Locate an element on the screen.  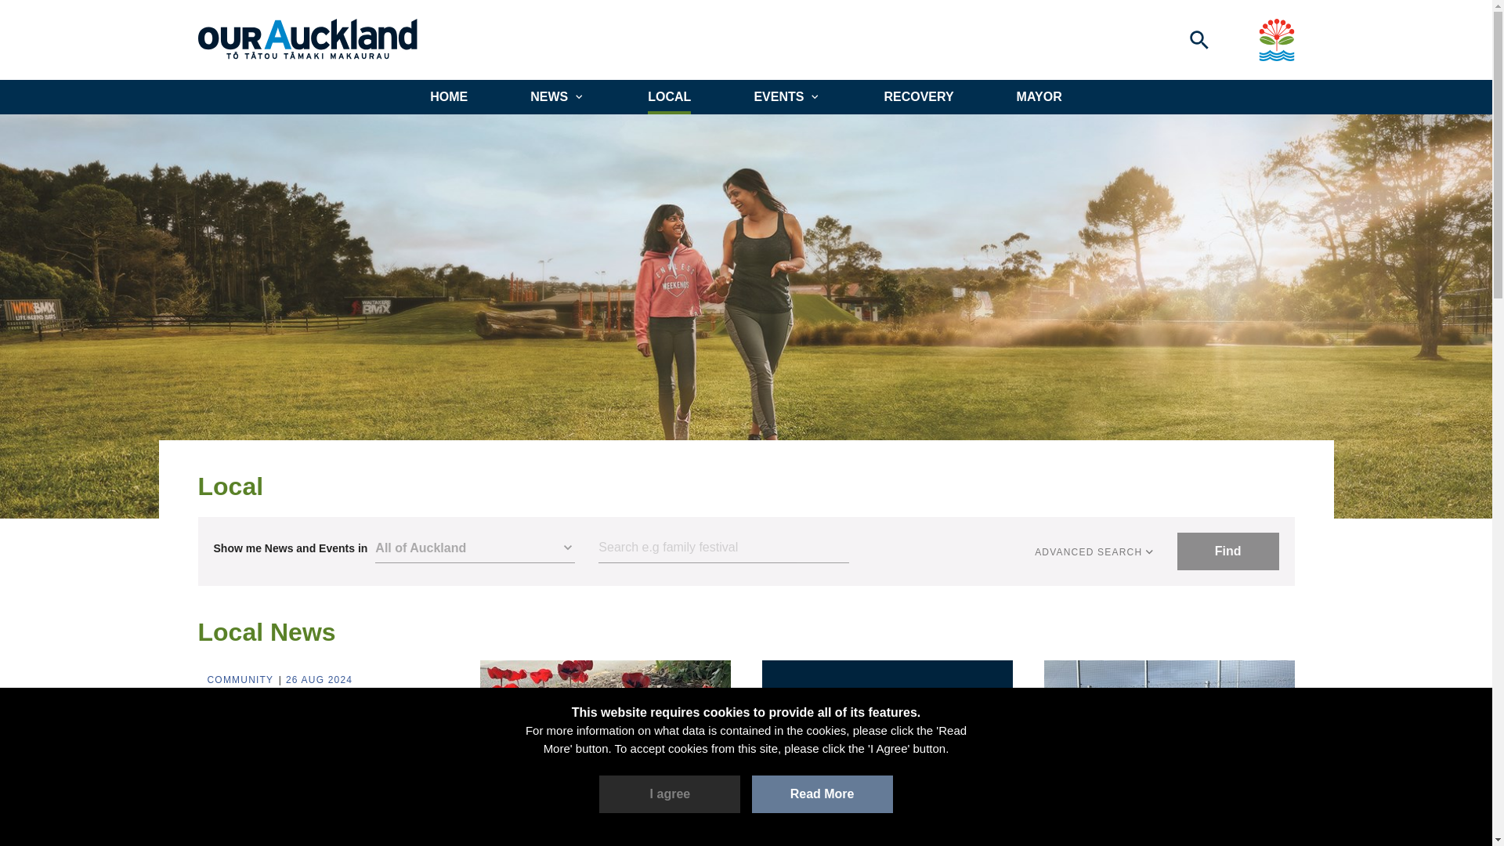
LOCAL is located at coordinates (669, 96).